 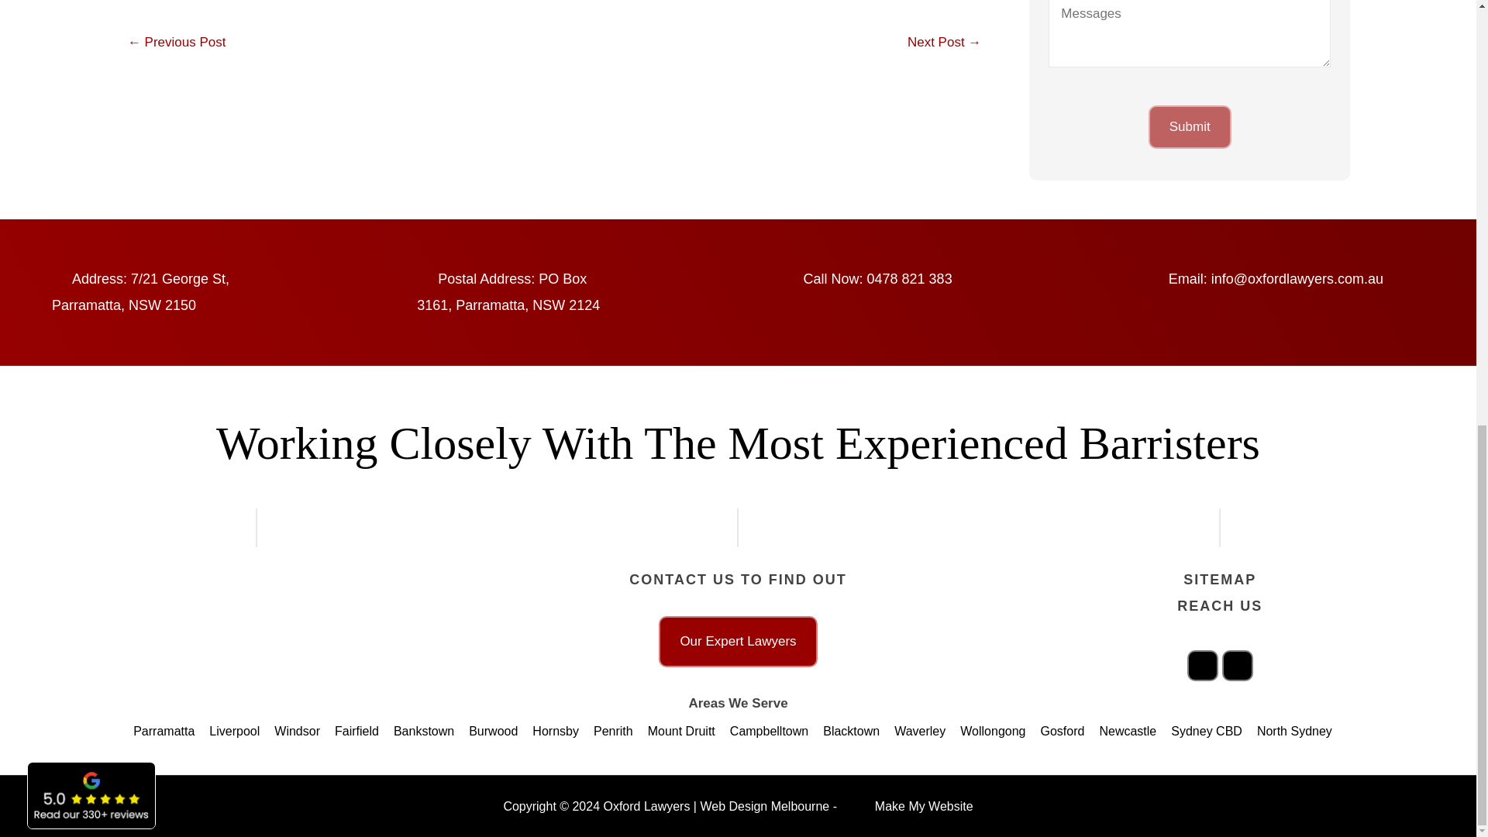 What do you see at coordinates (944, 42) in the screenshot?
I see `No Conviction after Appeal Mid-Range Drink Driving` at bounding box center [944, 42].